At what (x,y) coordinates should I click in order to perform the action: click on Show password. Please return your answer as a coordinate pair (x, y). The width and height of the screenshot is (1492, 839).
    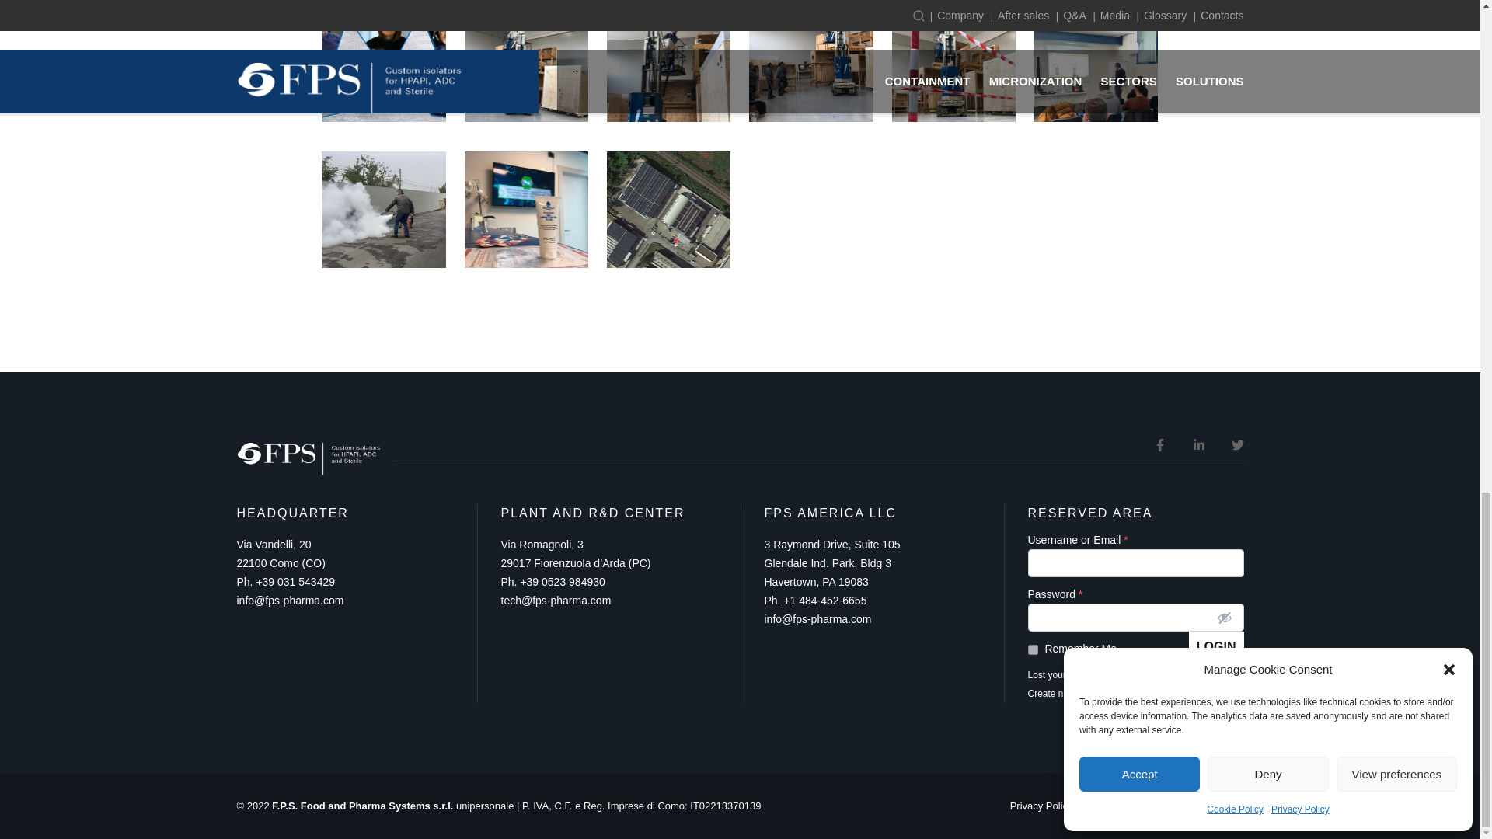
    Looking at the image, I should click on (1225, 617).